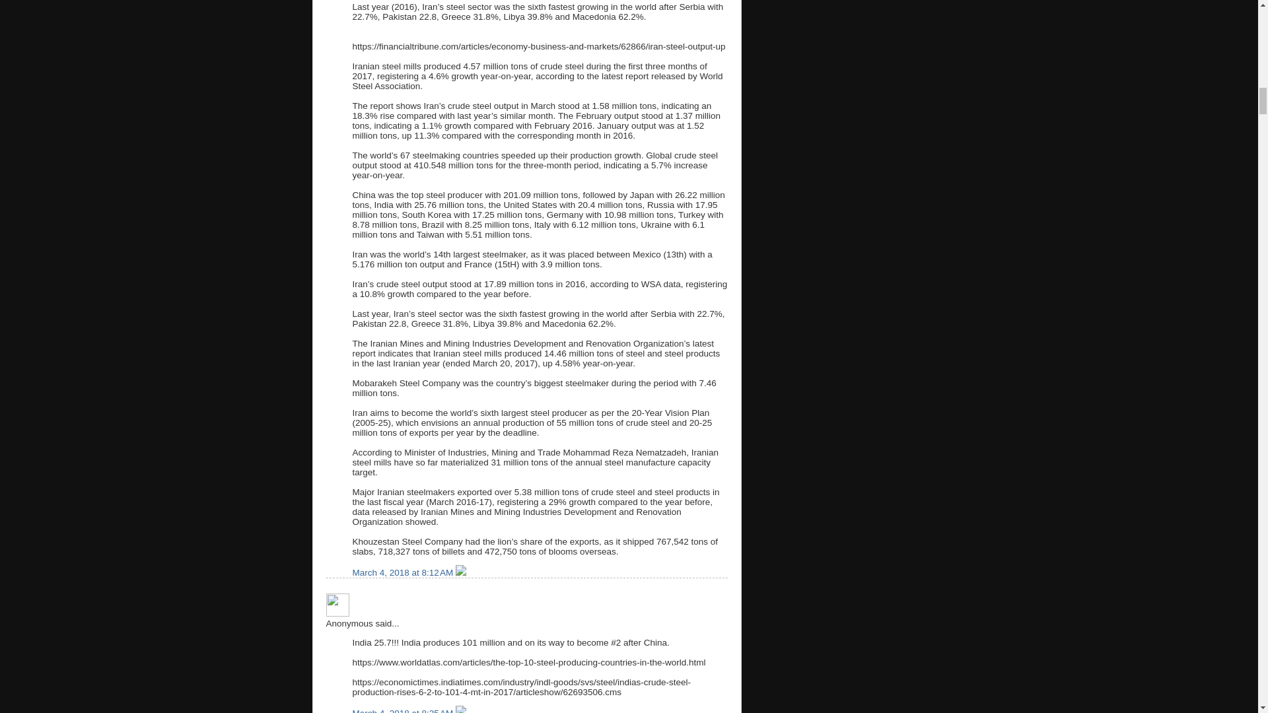 The height and width of the screenshot is (713, 1268). I want to click on Delete Comment, so click(461, 710).